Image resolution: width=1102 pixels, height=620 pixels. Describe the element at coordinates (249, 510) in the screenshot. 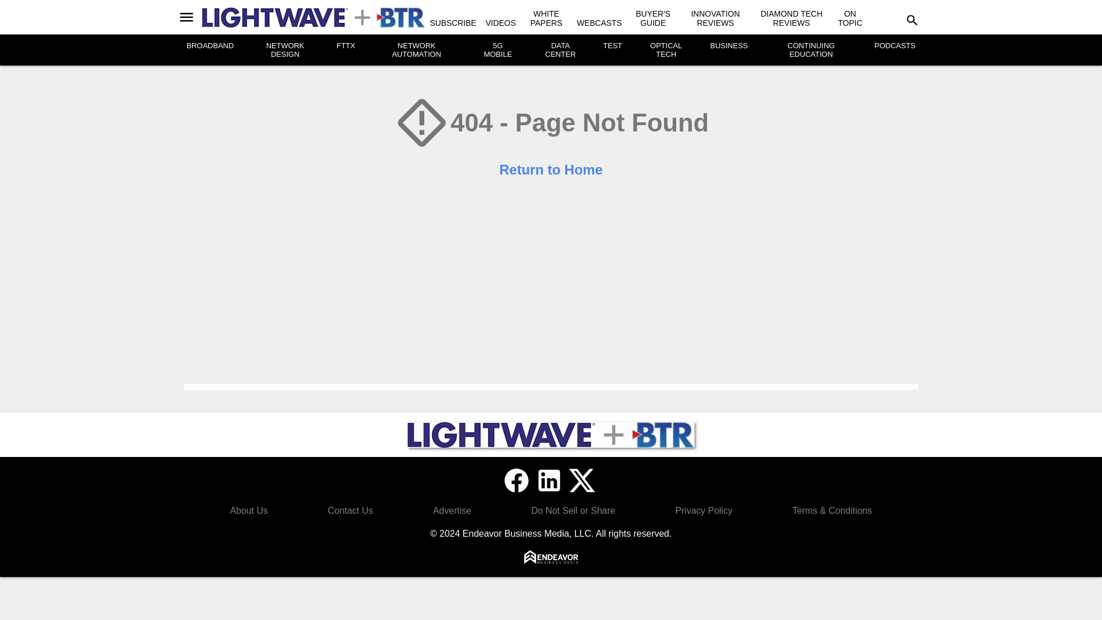

I see `About Us` at that location.